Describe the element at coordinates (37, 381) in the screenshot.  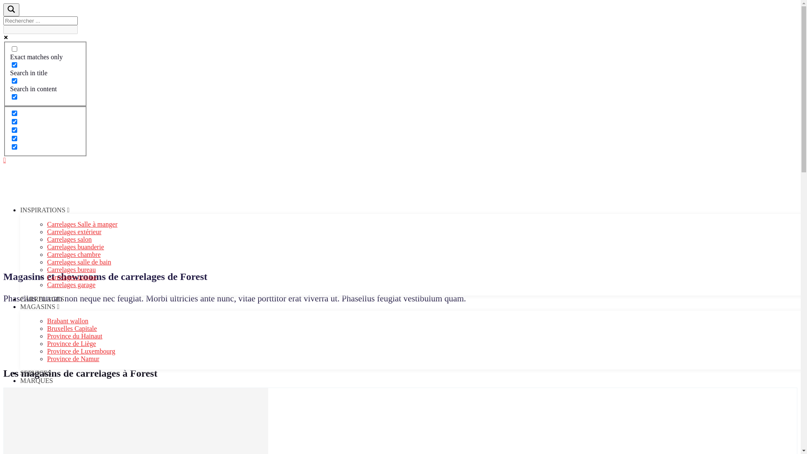
I see `MARQUES` at that location.